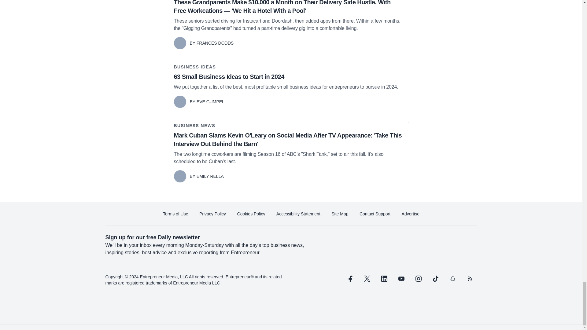 Image resolution: width=587 pixels, height=330 pixels. I want to click on linkedin, so click(384, 279).